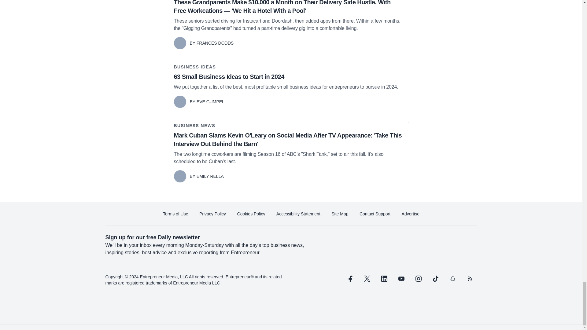 Image resolution: width=587 pixels, height=330 pixels. I want to click on linkedin, so click(384, 279).